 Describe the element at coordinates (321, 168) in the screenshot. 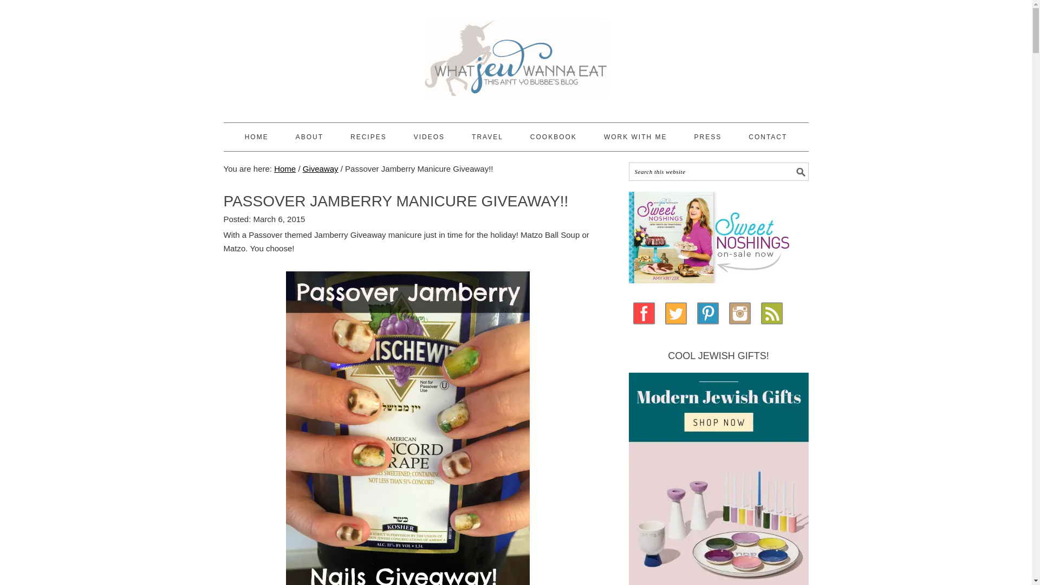

I see `Giveaway` at that location.